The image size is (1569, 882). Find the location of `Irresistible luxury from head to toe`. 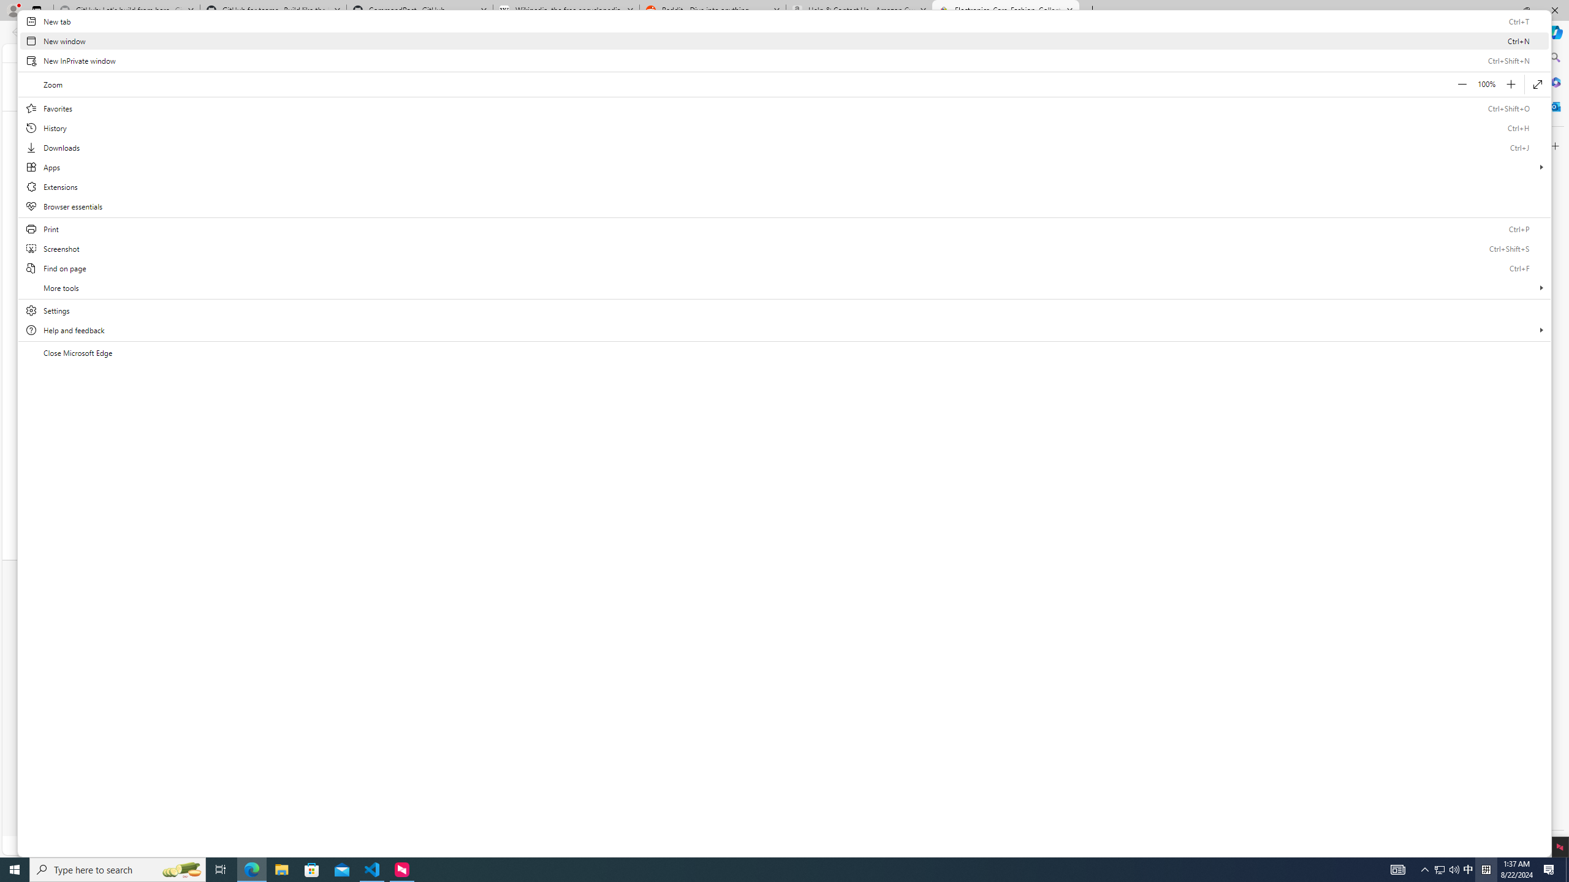

Irresistible luxury from head to toe is located at coordinates (772, 232).